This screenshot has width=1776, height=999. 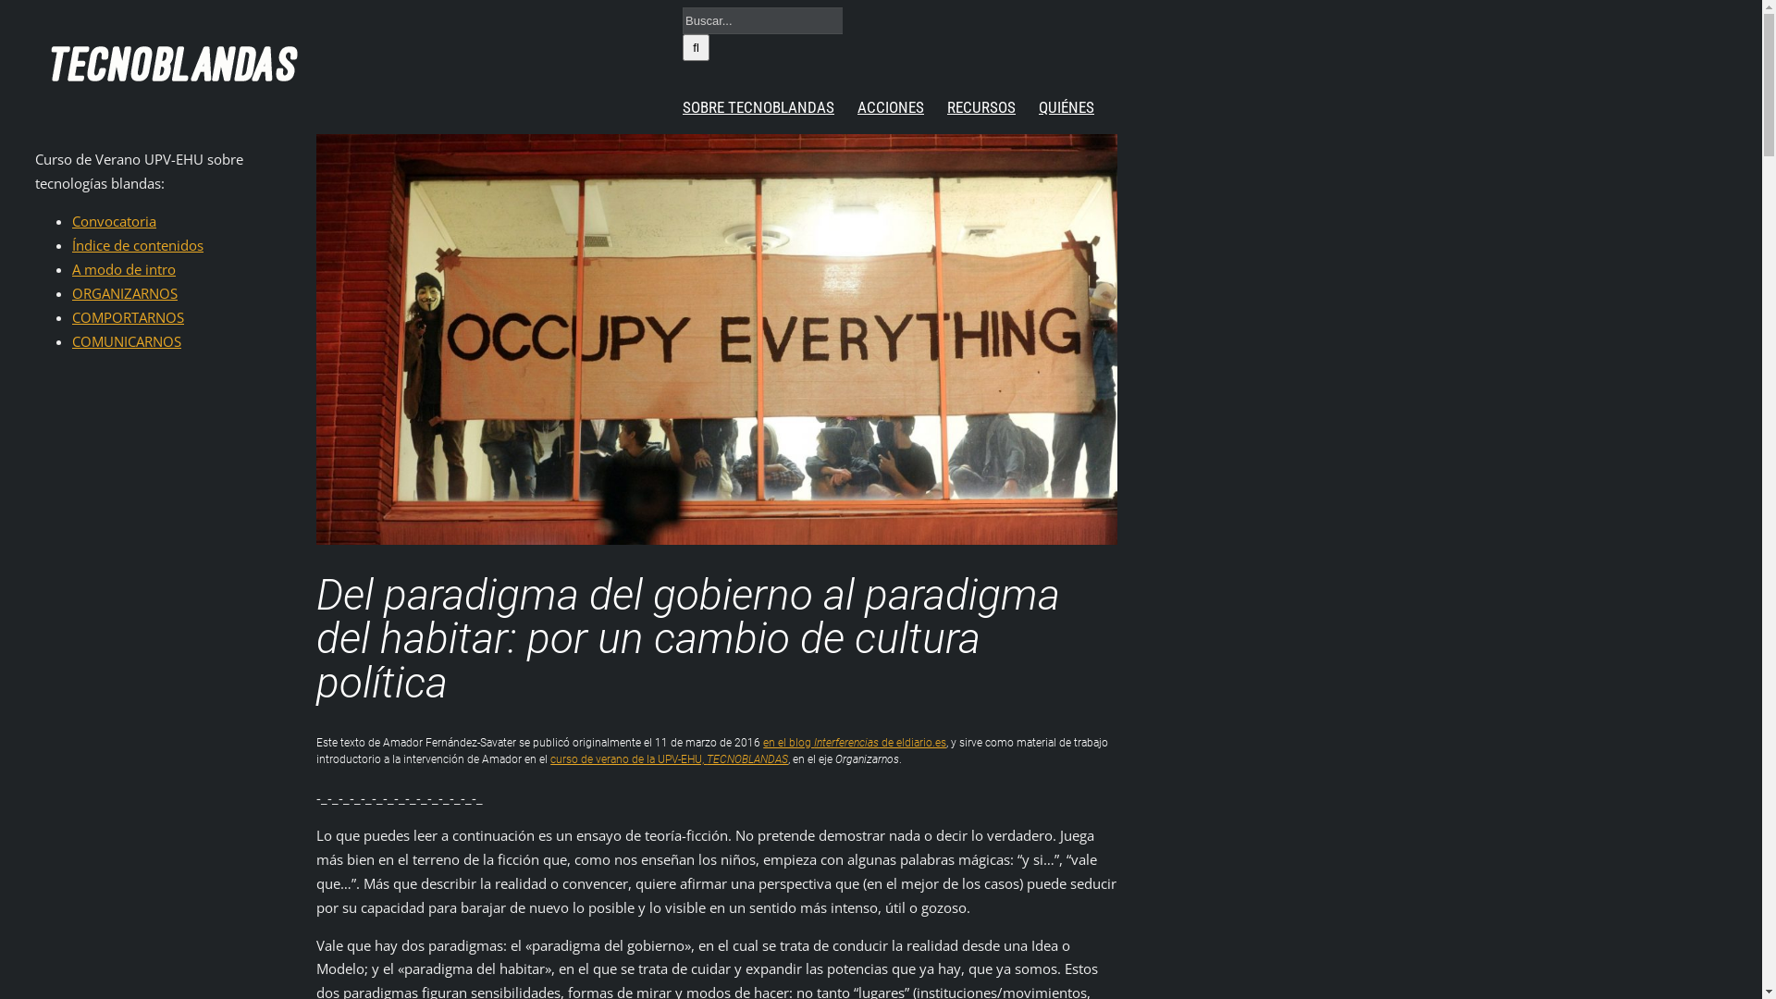 What do you see at coordinates (758, 107) in the screenshot?
I see `SOBRE TECNOBLANDAS` at bounding box center [758, 107].